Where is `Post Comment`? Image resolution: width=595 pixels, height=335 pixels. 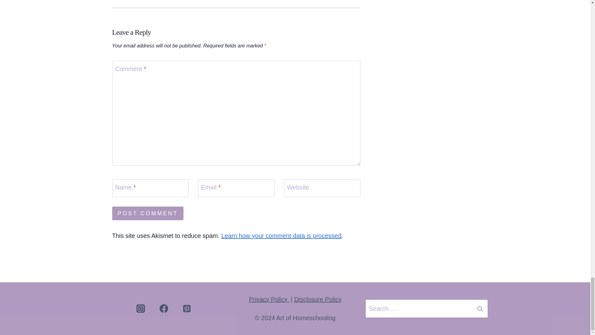
Post Comment is located at coordinates (148, 213).